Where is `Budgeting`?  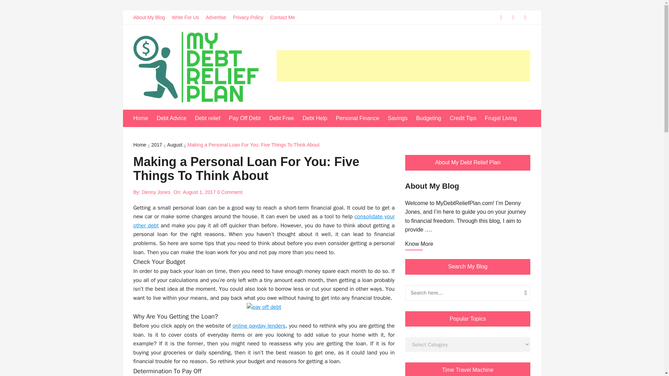
Budgeting is located at coordinates (432, 118).